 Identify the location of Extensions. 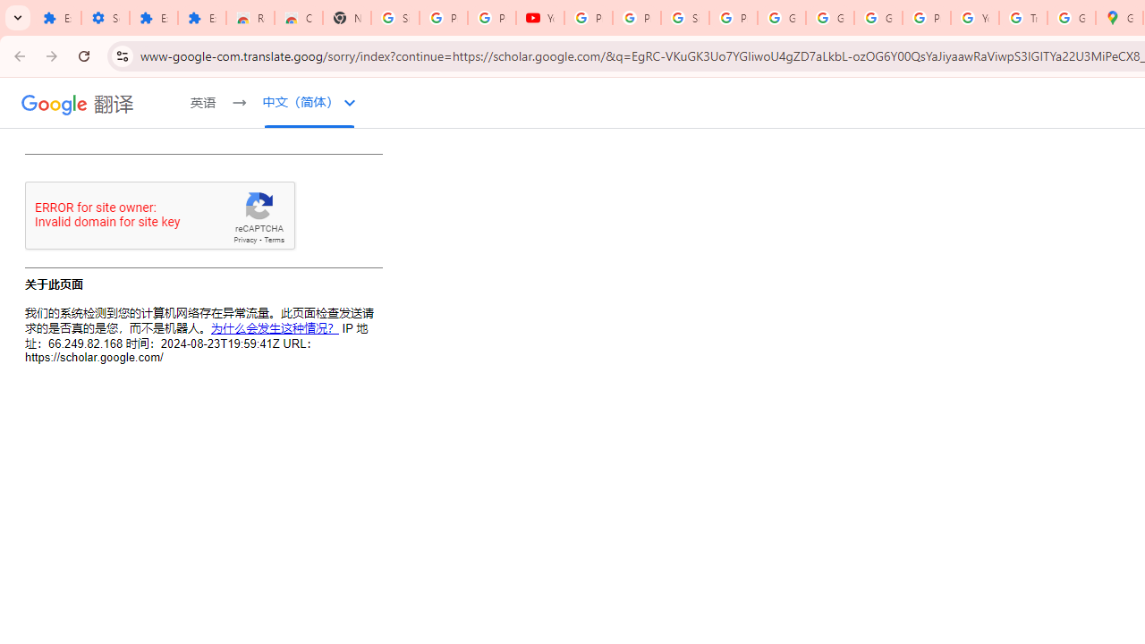
(153, 18).